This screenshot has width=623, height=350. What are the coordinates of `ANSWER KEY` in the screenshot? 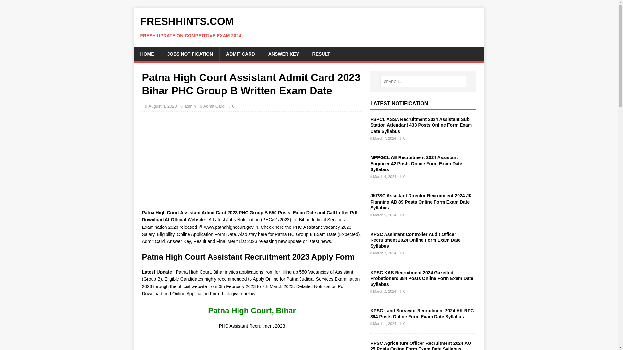 It's located at (284, 54).